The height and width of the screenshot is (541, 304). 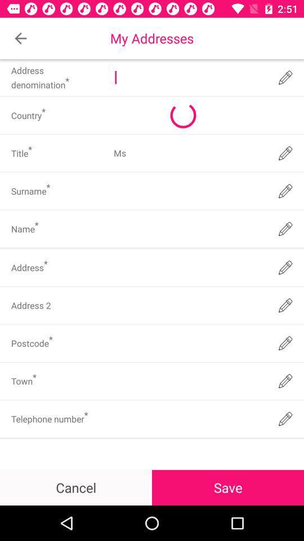 What do you see at coordinates (189, 419) in the screenshot?
I see `add phone number` at bounding box center [189, 419].